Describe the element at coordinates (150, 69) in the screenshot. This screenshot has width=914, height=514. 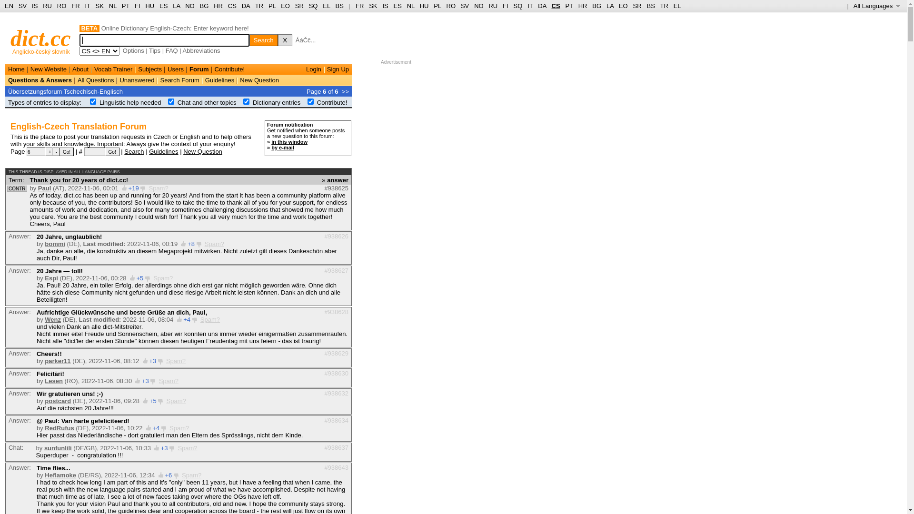
I see `Subjects` at that location.